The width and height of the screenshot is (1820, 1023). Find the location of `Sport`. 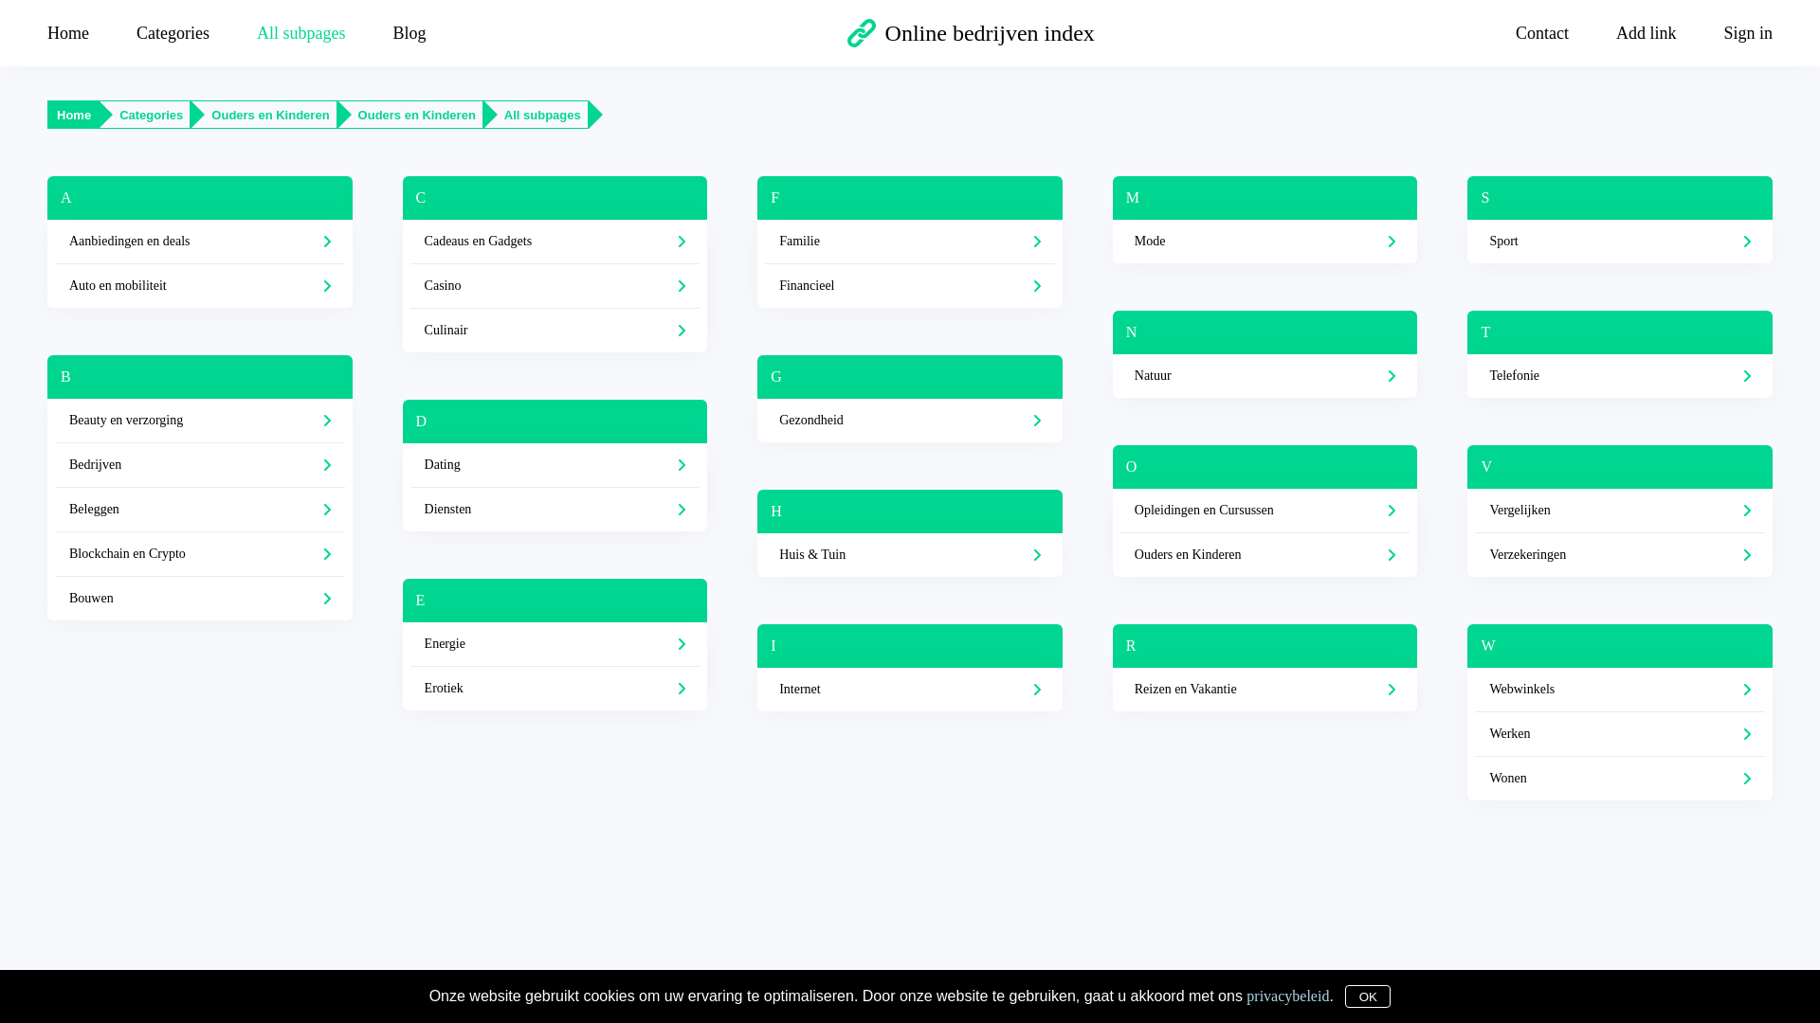

Sport is located at coordinates (1620, 242).